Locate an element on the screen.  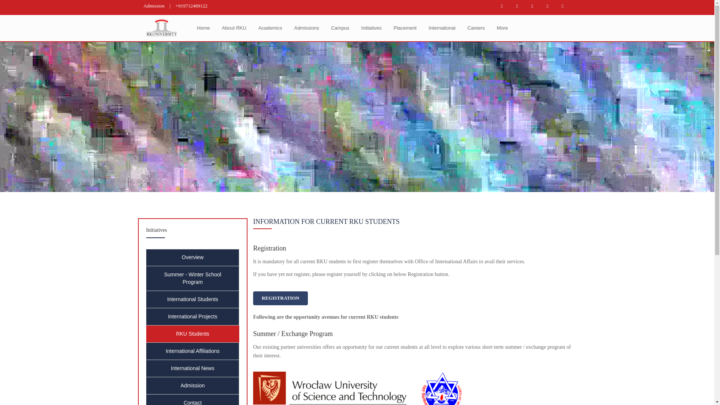
Admission is located at coordinates (154, 5).